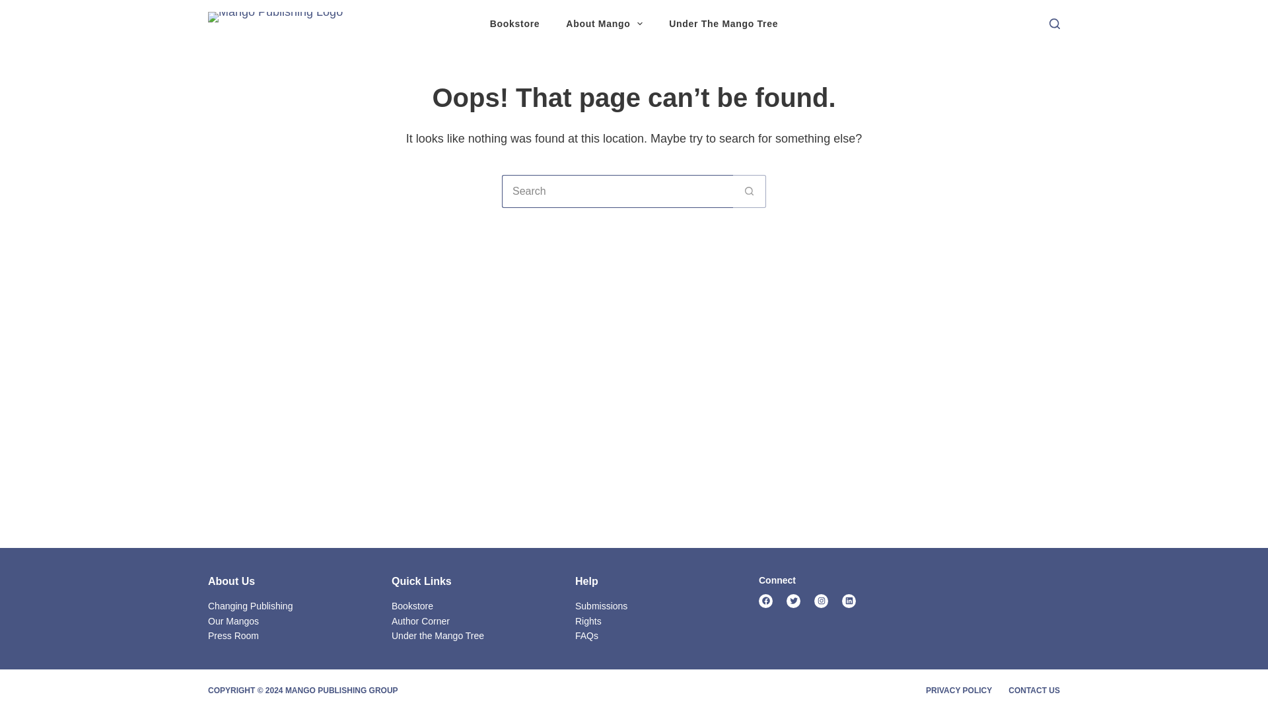 This screenshot has height=713, width=1268. What do you see at coordinates (412, 606) in the screenshot?
I see `Bookstore` at bounding box center [412, 606].